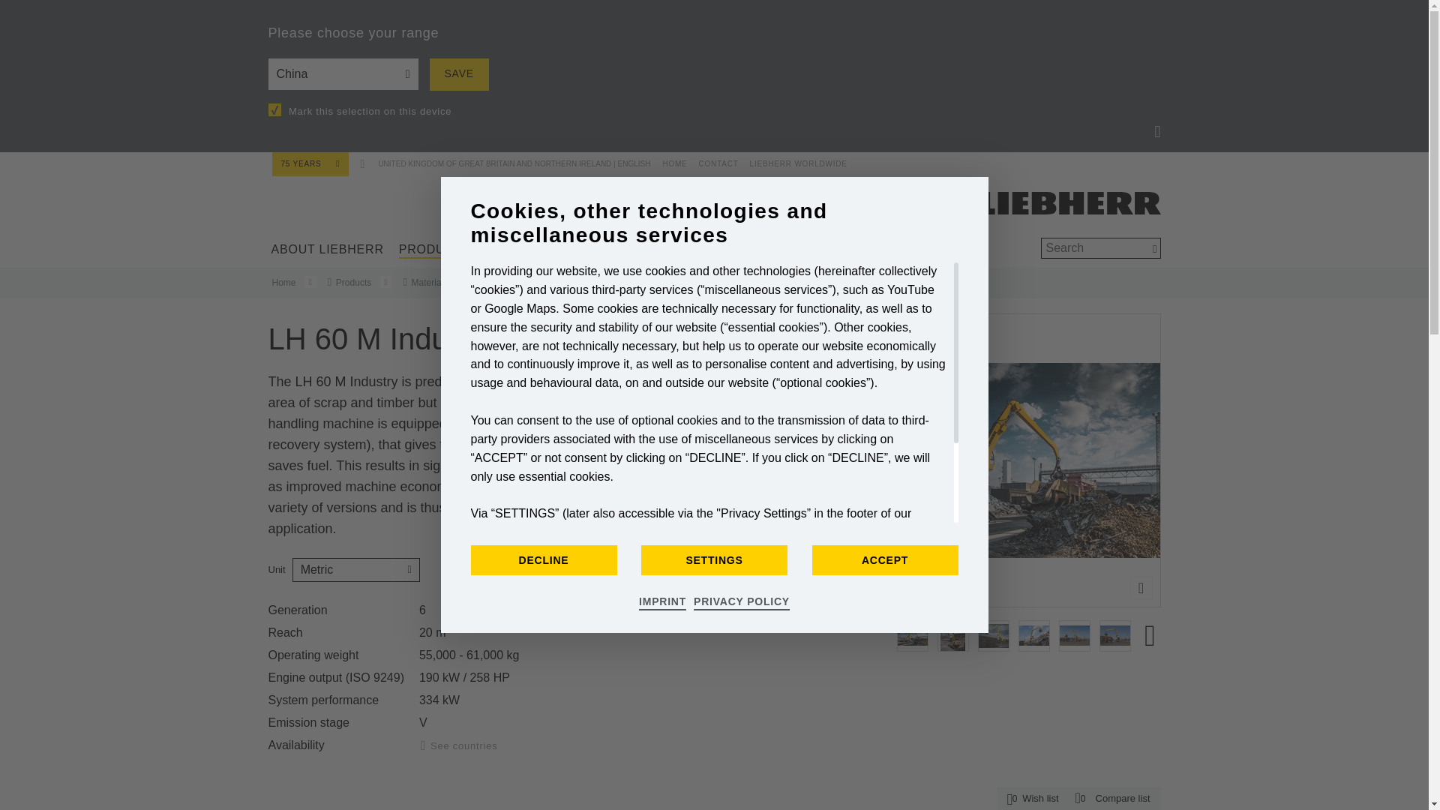  What do you see at coordinates (328, 249) in the screenshot?
I see `About Liebherr` at bounding box center [328, 249].